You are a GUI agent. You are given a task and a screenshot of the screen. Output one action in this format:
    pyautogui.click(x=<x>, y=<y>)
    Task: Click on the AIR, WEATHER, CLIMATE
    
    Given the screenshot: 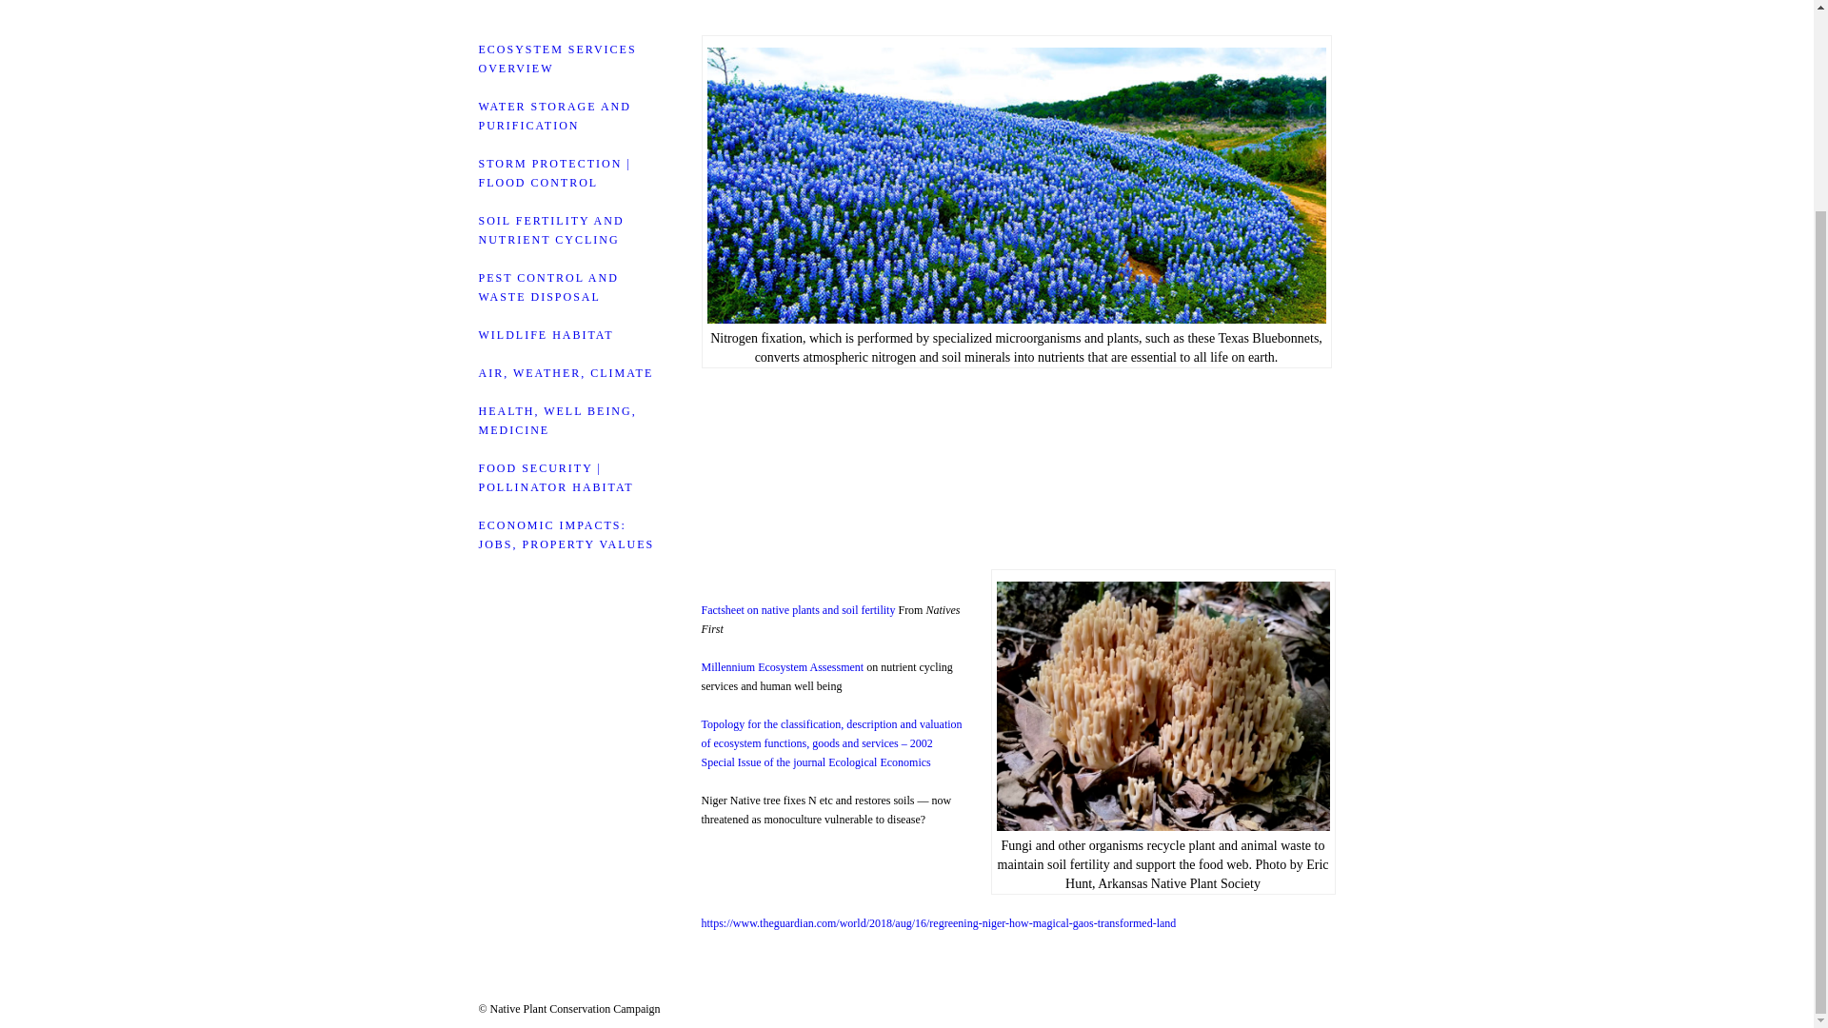 What is the action you would take?
    pyautogui.click(x=565, y=372)
    